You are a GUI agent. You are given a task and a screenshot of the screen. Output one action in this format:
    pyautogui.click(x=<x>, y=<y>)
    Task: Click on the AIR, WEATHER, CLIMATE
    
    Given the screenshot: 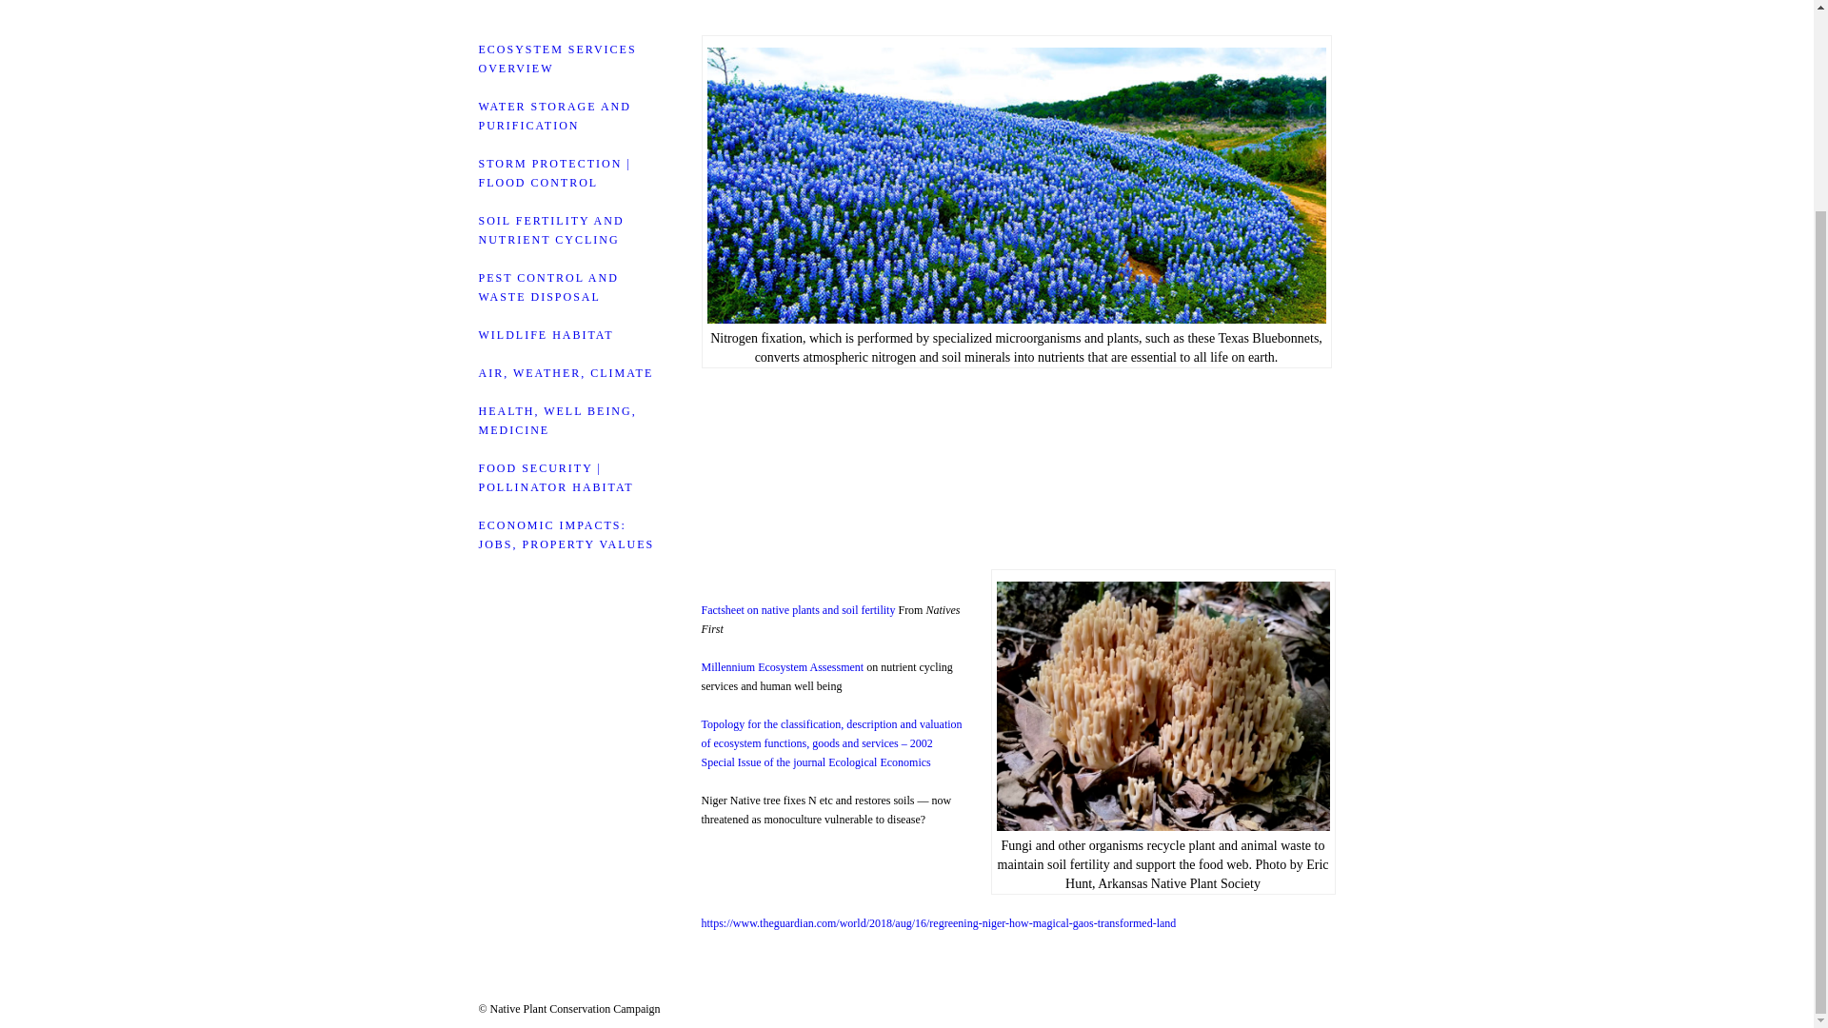 What is the action you would take?
    pyautogui.click(x=565, y=372)
    